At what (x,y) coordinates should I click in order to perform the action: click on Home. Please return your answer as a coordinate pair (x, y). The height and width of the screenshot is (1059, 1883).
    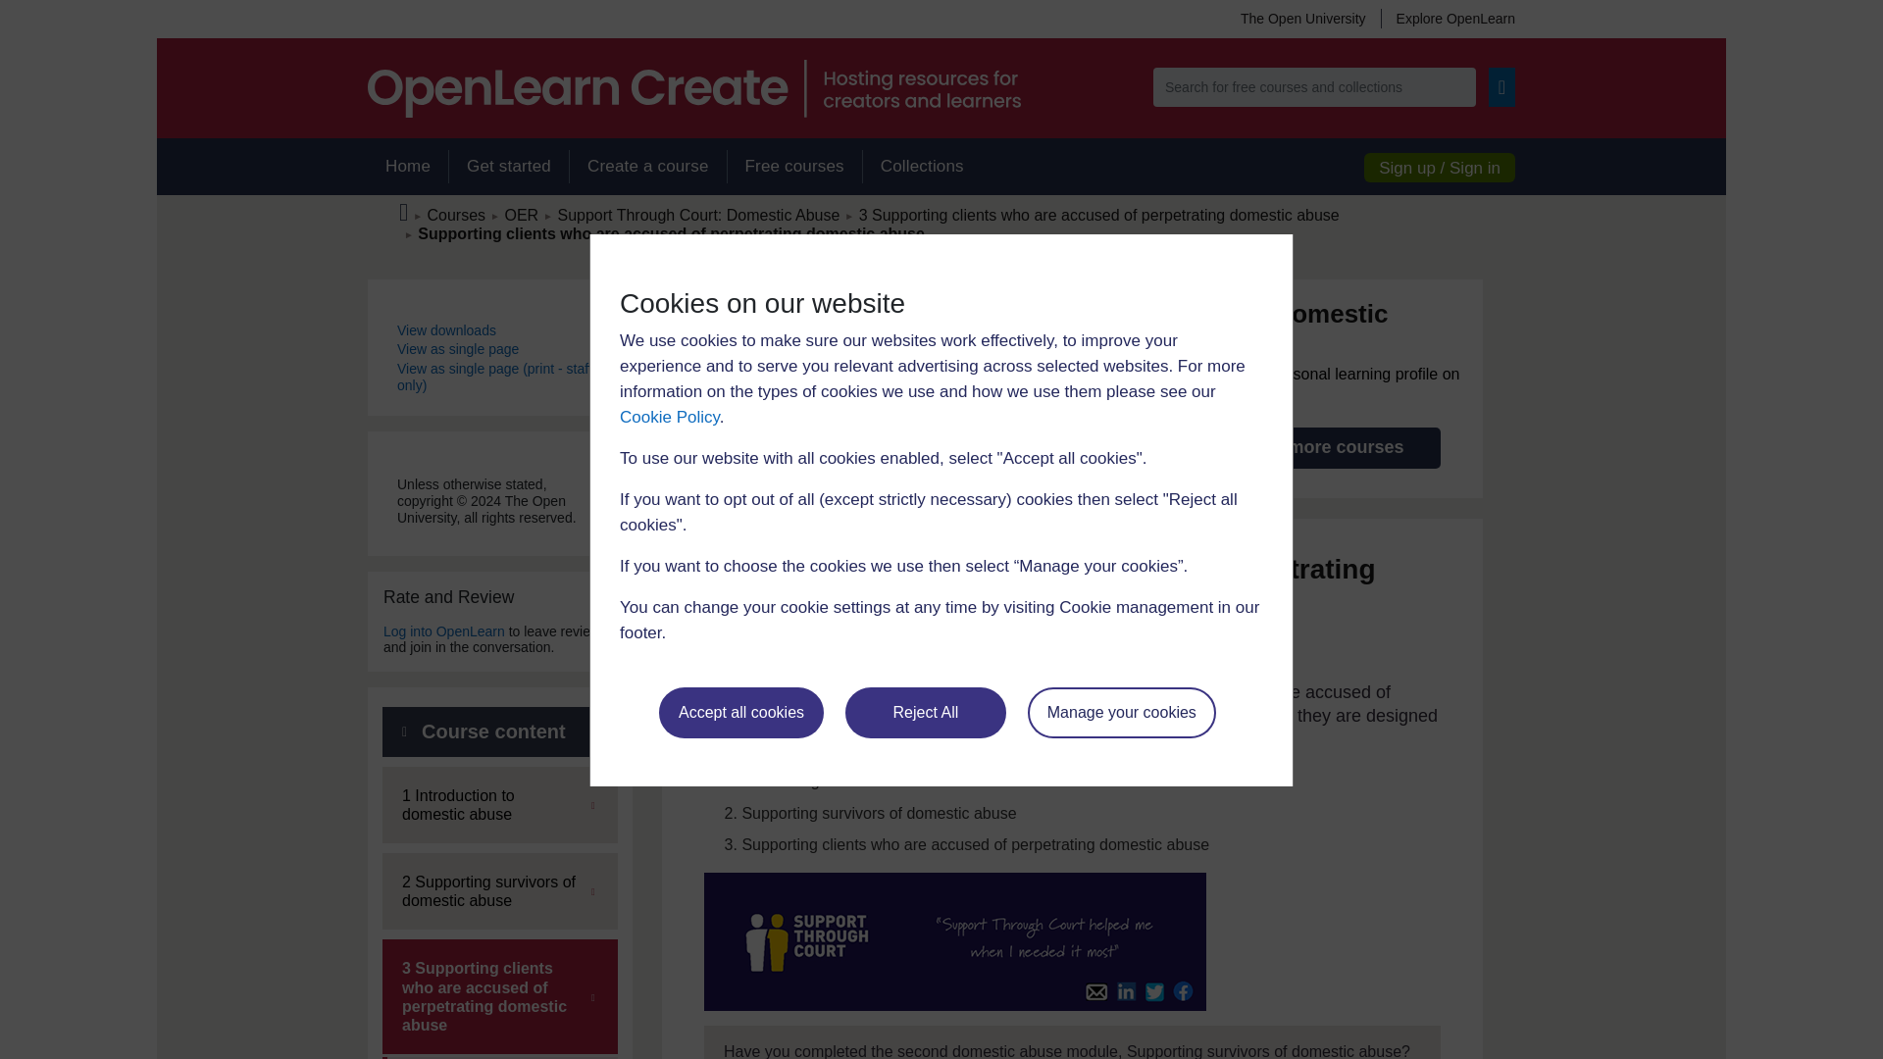
    Looking at the image, I should click on (407, 167).